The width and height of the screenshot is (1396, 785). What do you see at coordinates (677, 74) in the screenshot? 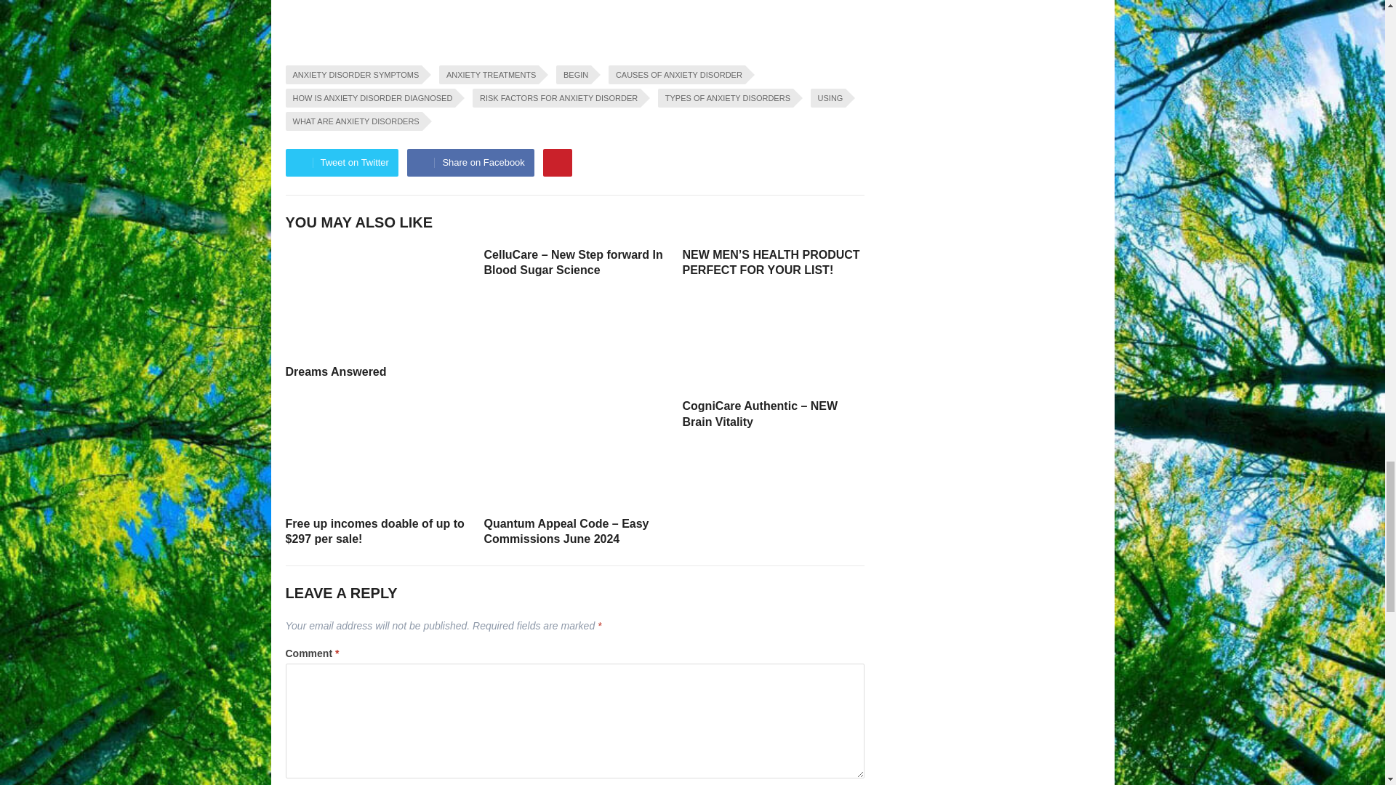
I see `CAUSES OF ANXIETY DISORDER` at bounding box center [677, 74].